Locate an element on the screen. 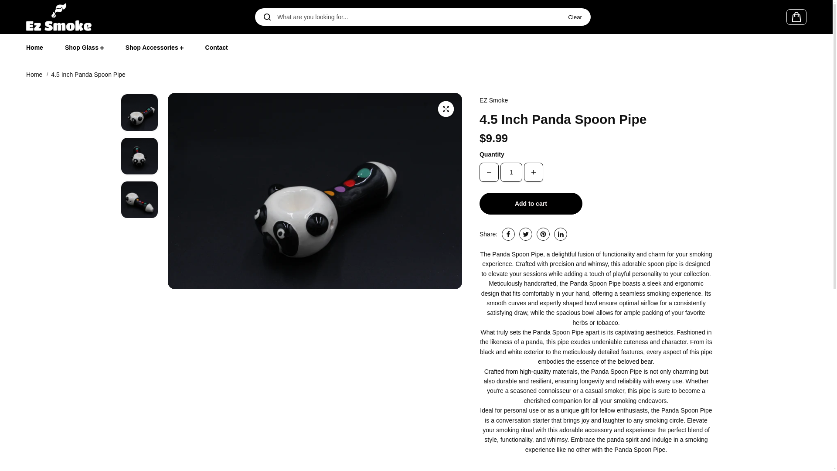  Clear is located at coordinates (575, 17).